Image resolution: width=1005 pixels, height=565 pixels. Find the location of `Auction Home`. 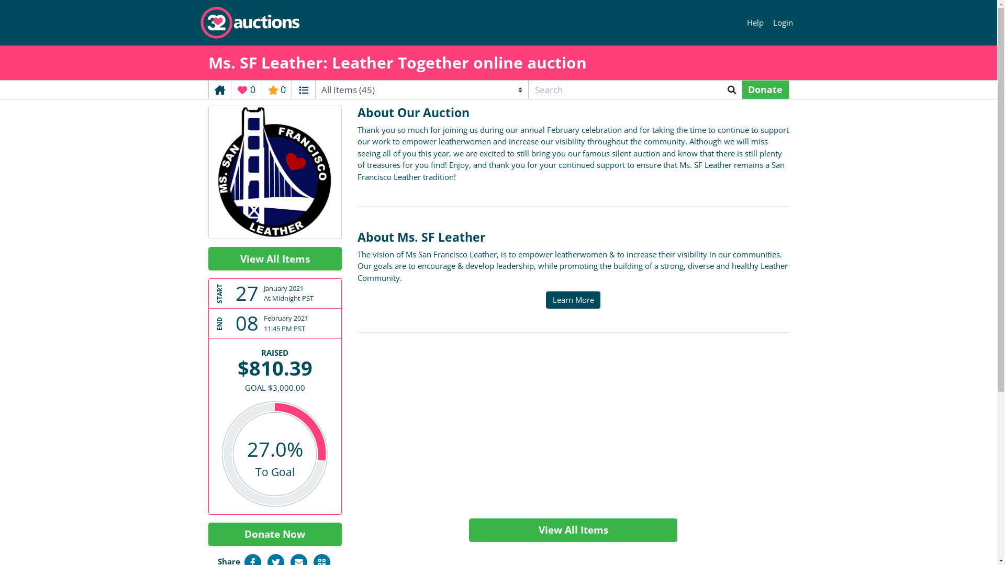

Auction Home is located at coordinates (219, 90).